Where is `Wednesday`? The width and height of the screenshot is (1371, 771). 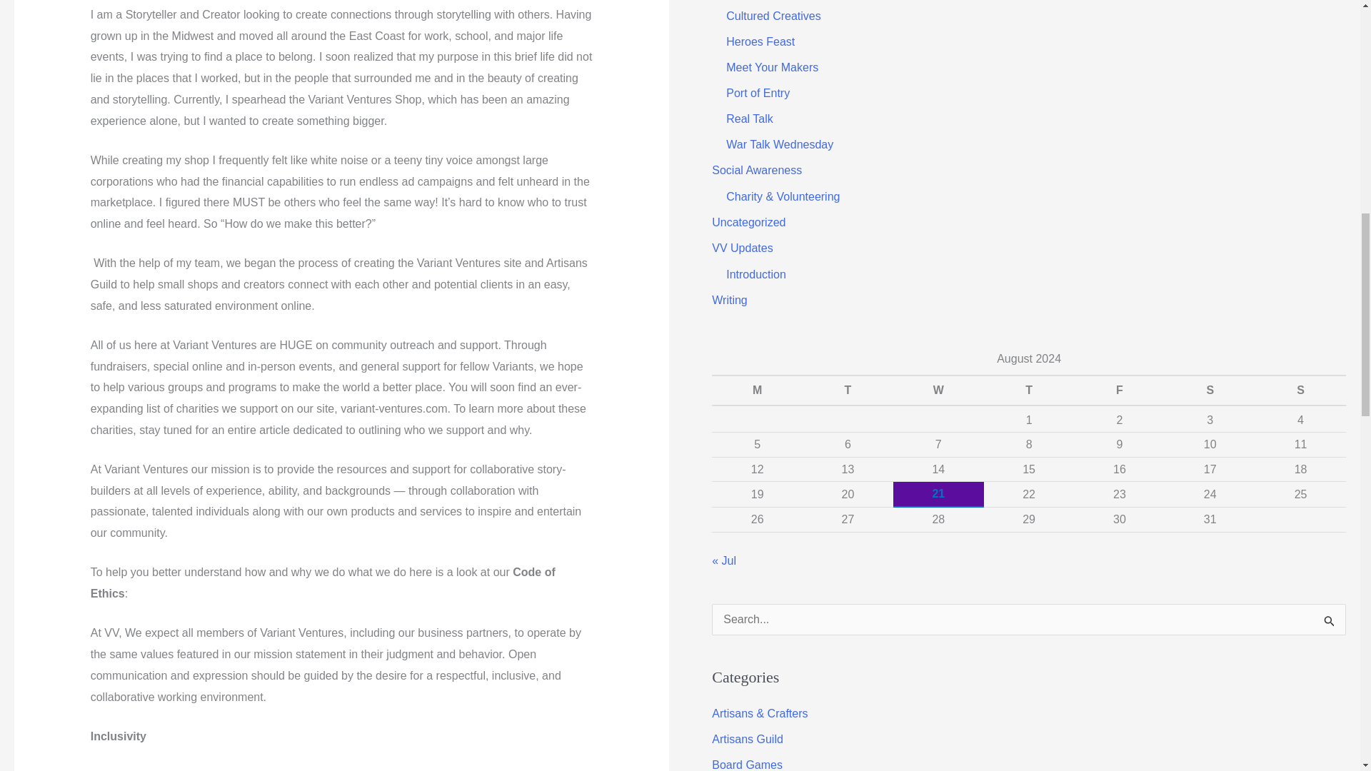
Wednesday is located at coordinates (938, 390).